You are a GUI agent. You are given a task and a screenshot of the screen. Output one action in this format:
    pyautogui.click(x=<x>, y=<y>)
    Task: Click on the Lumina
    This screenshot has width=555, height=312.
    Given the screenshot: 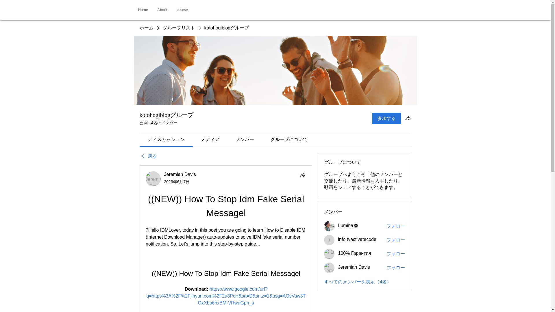 What is the action you would take?
    pyautogui.click(x=345, y=225)
    